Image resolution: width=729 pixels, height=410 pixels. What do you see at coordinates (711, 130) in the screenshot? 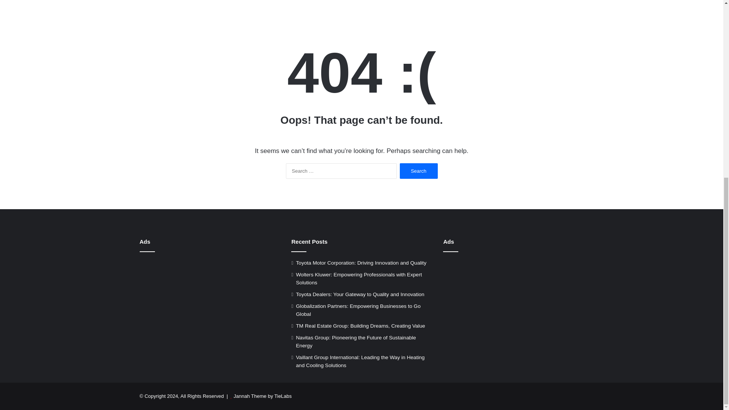
I see `Back to top button` at bounding box center [711, 130].